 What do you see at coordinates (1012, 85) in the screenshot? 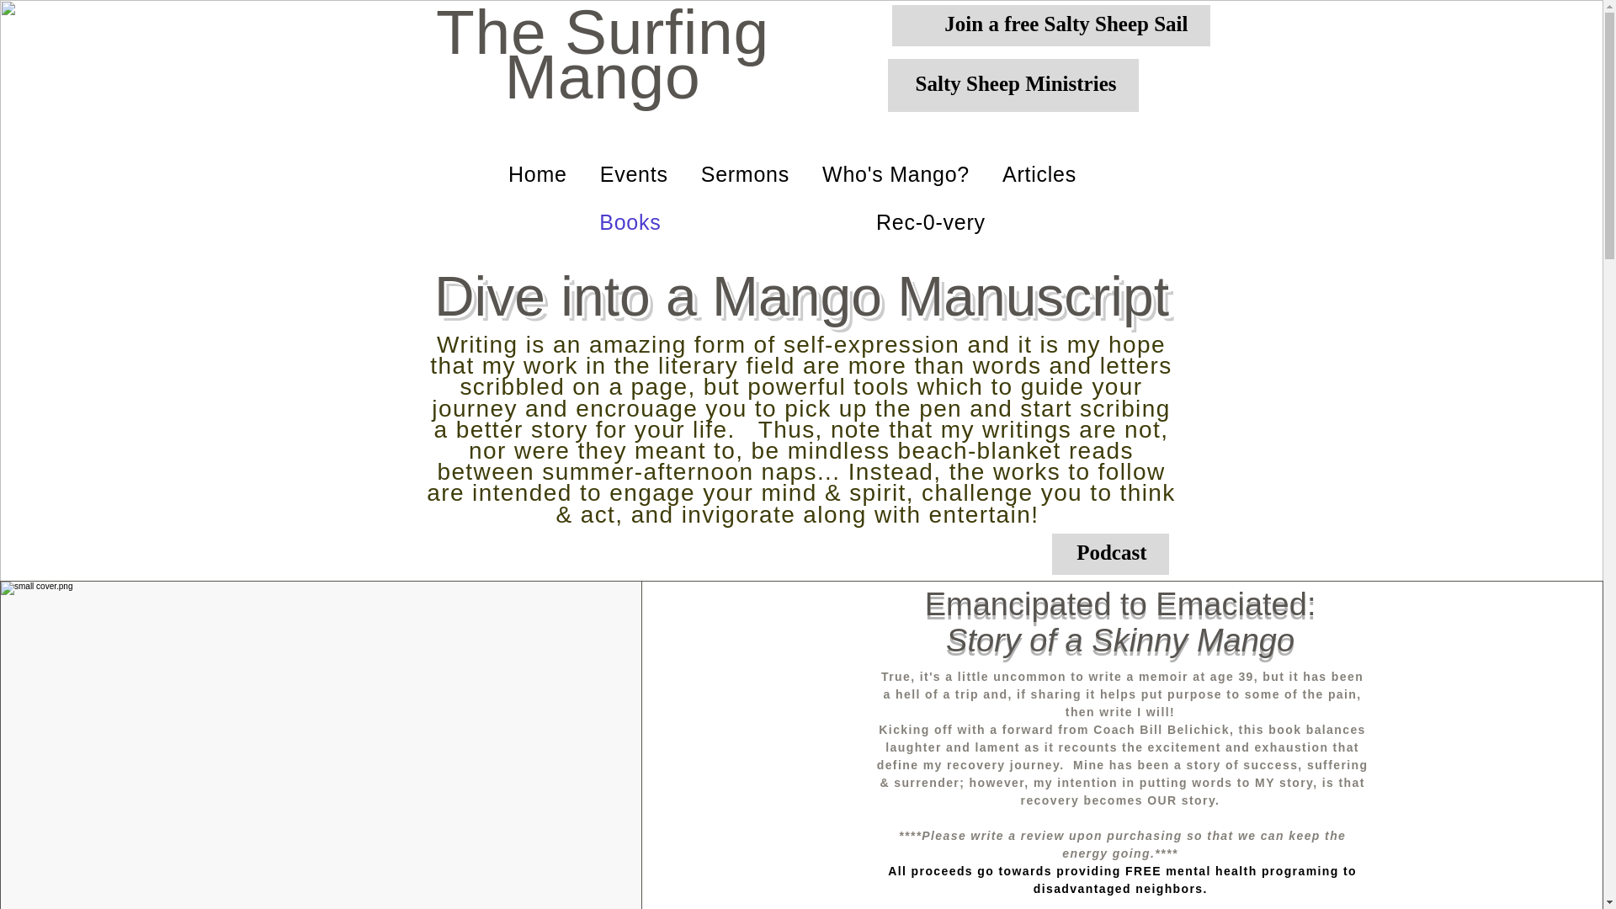
I see `Salty Sheep Ministries` at bounding box center [1012, 85].